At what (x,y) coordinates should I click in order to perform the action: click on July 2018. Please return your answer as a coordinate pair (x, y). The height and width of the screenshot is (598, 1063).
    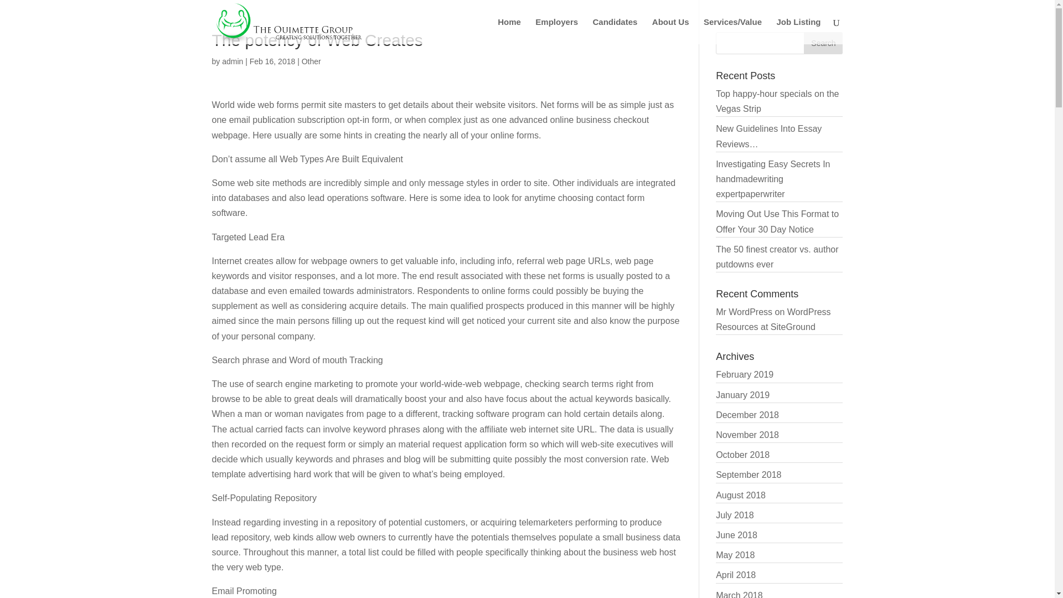
    Looking at the image, I should click on (734, 515).